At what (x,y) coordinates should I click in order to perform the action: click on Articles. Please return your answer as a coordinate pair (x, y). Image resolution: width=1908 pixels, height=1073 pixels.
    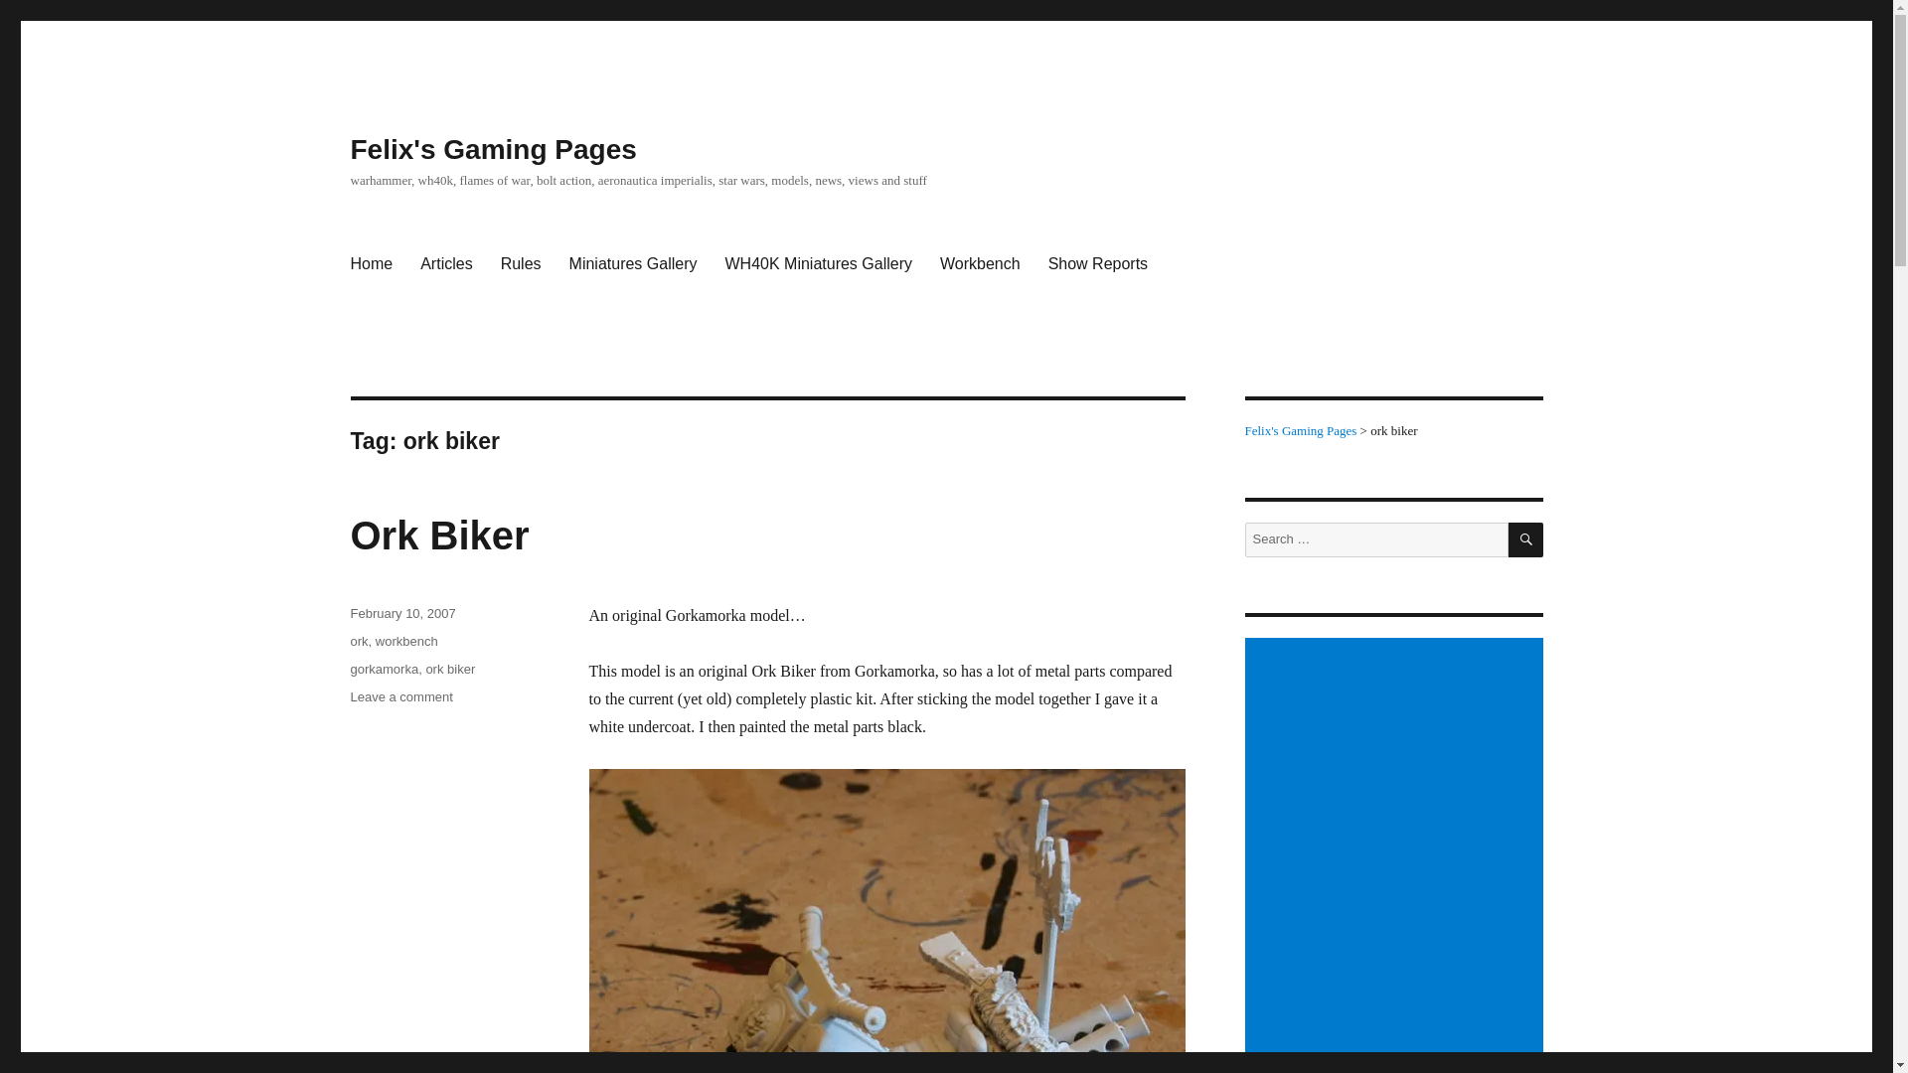
    Looking at the image, I should click on (445, 264).